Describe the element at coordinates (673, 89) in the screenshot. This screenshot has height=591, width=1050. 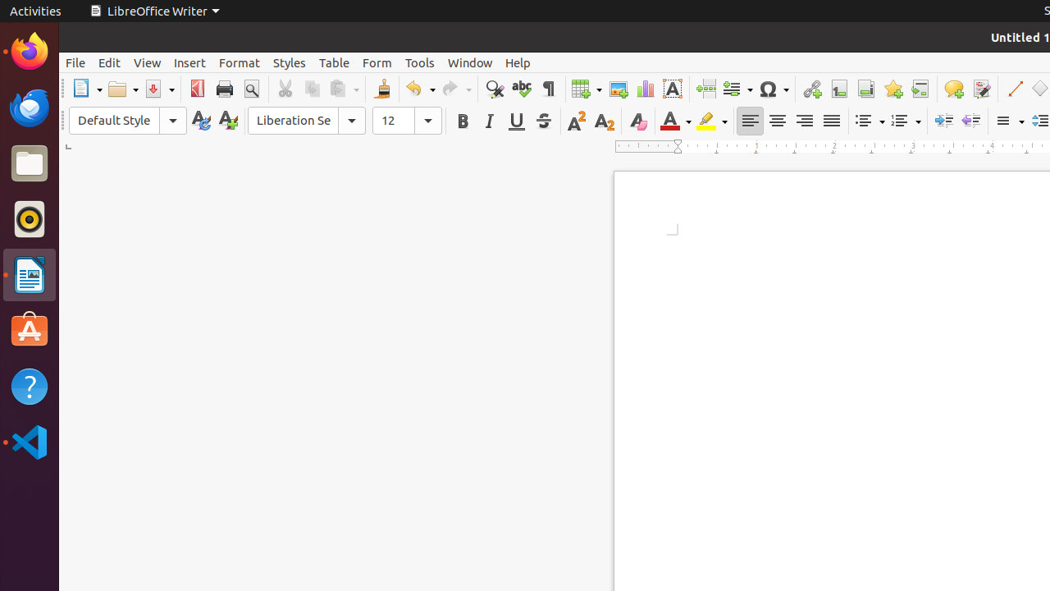
I see `Text Box` at that location.